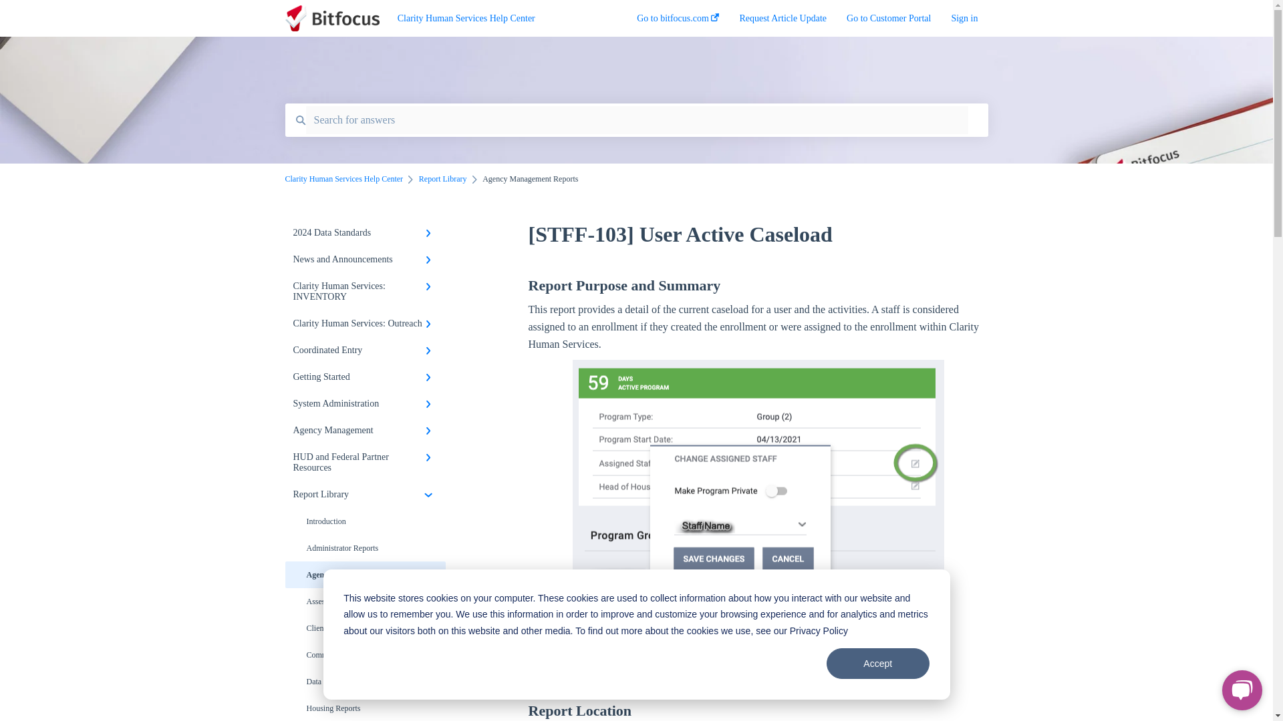 Image resolution: width=1283 pixels, height=721 pixels. I want to click on Clarity Human Services Help Center, so click(497, 19).